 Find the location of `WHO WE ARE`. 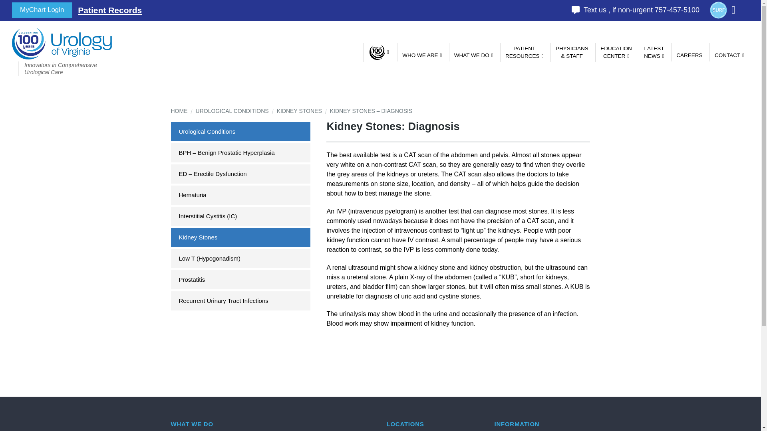

WHO WE ARE is located at coordinates (42, 10).